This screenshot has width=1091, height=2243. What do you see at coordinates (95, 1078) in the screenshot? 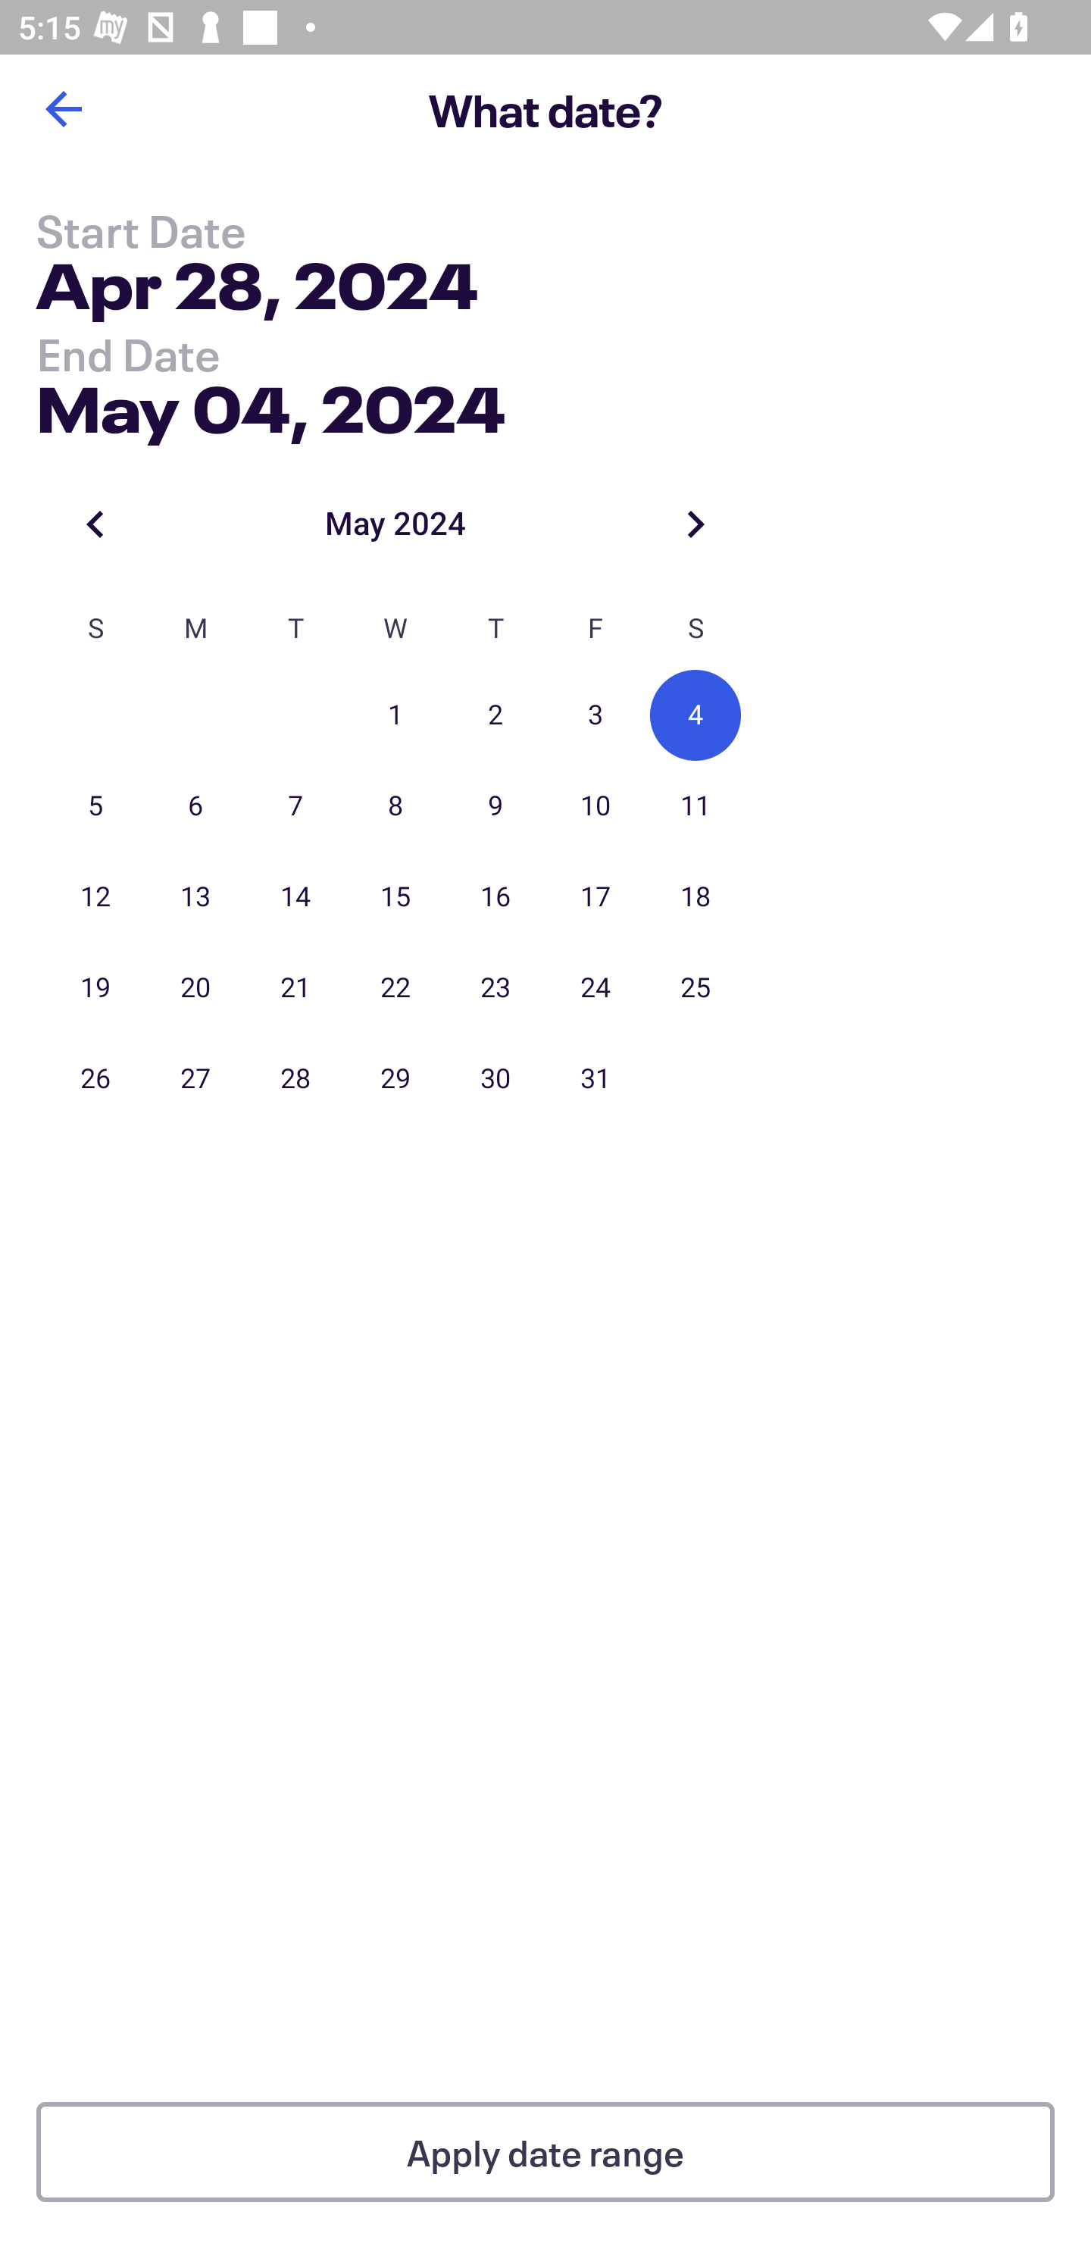
I see `26 26 May 2024` at bounding box center [95, 1078].